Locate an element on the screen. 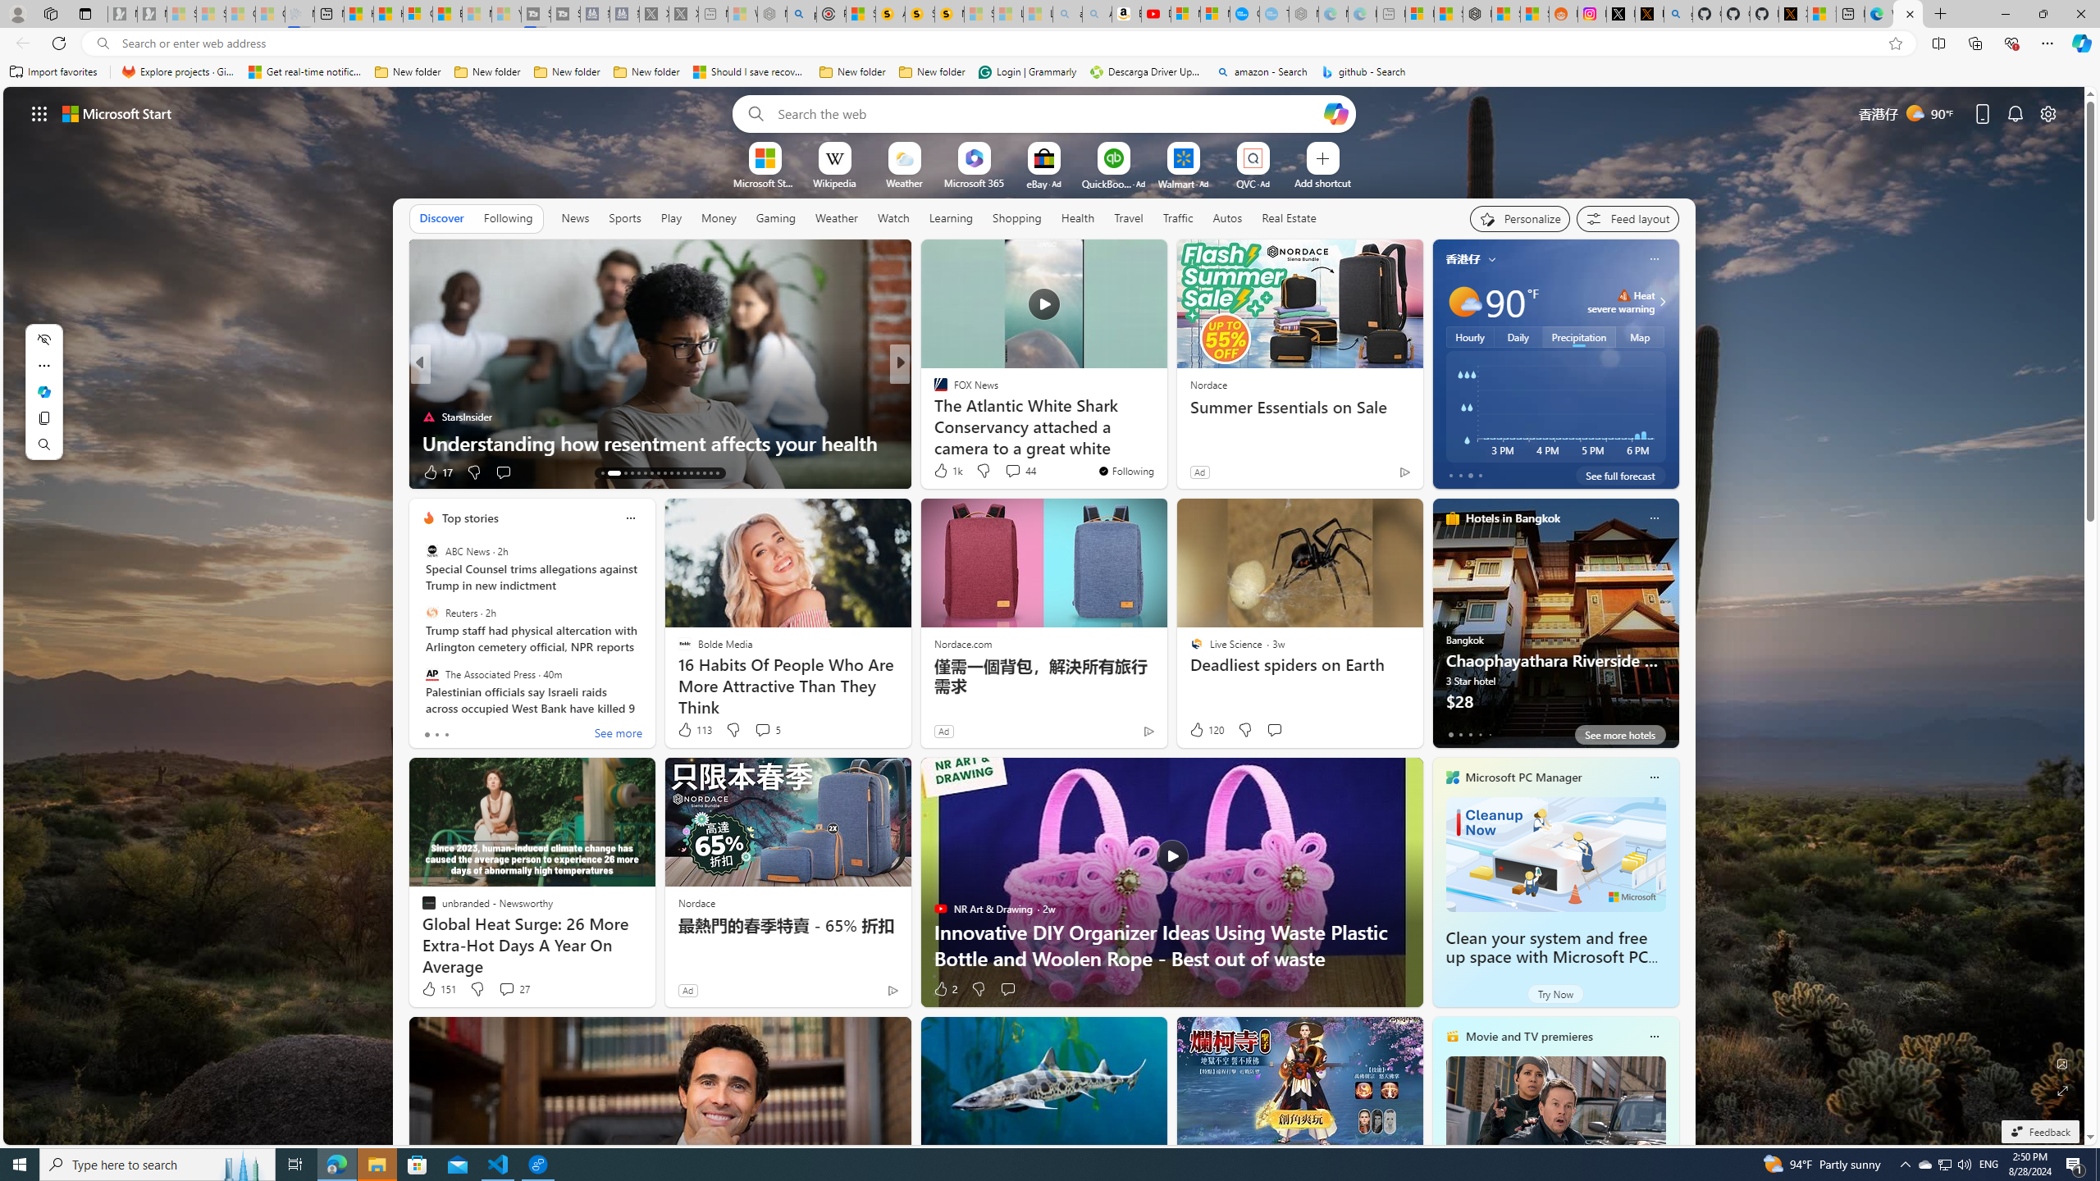  Sports is located at coordinates (624, 217).